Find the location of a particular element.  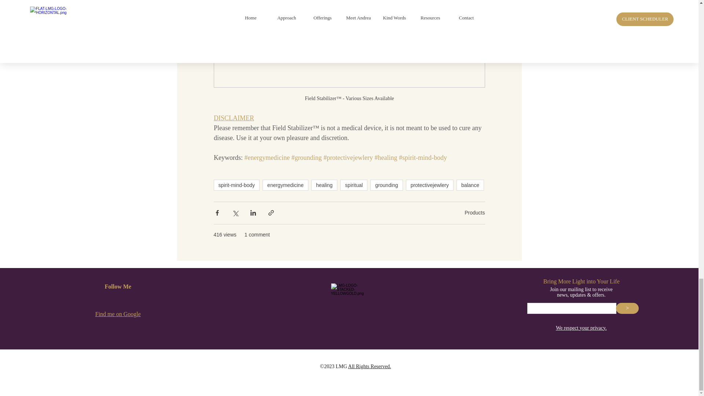

DISCLAIMER is located at coordinates (233, 118).